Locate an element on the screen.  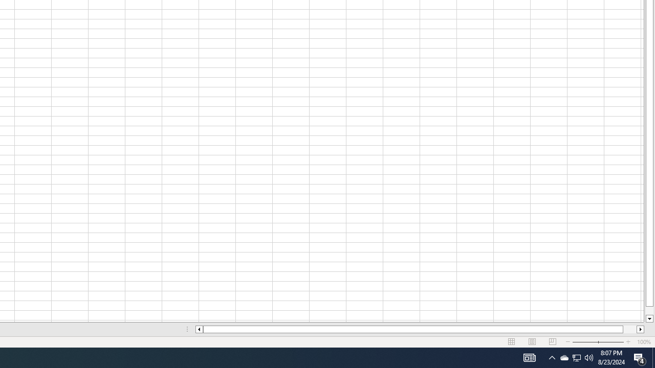
Page Break Preview is located at coordinates (552, 341).